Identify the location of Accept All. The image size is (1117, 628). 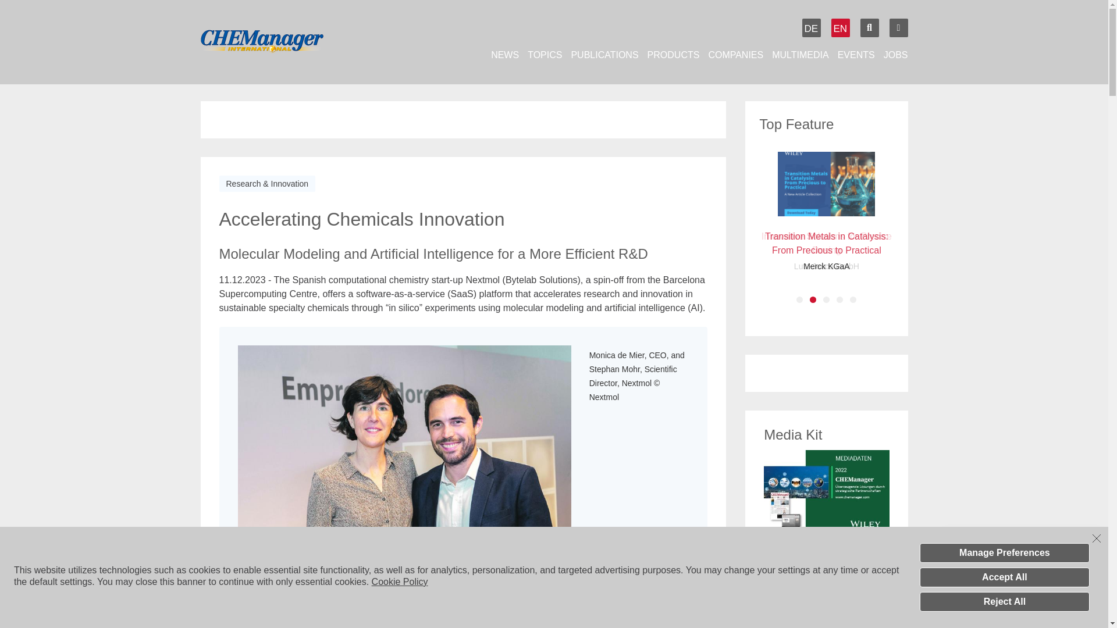
(1004, 577).